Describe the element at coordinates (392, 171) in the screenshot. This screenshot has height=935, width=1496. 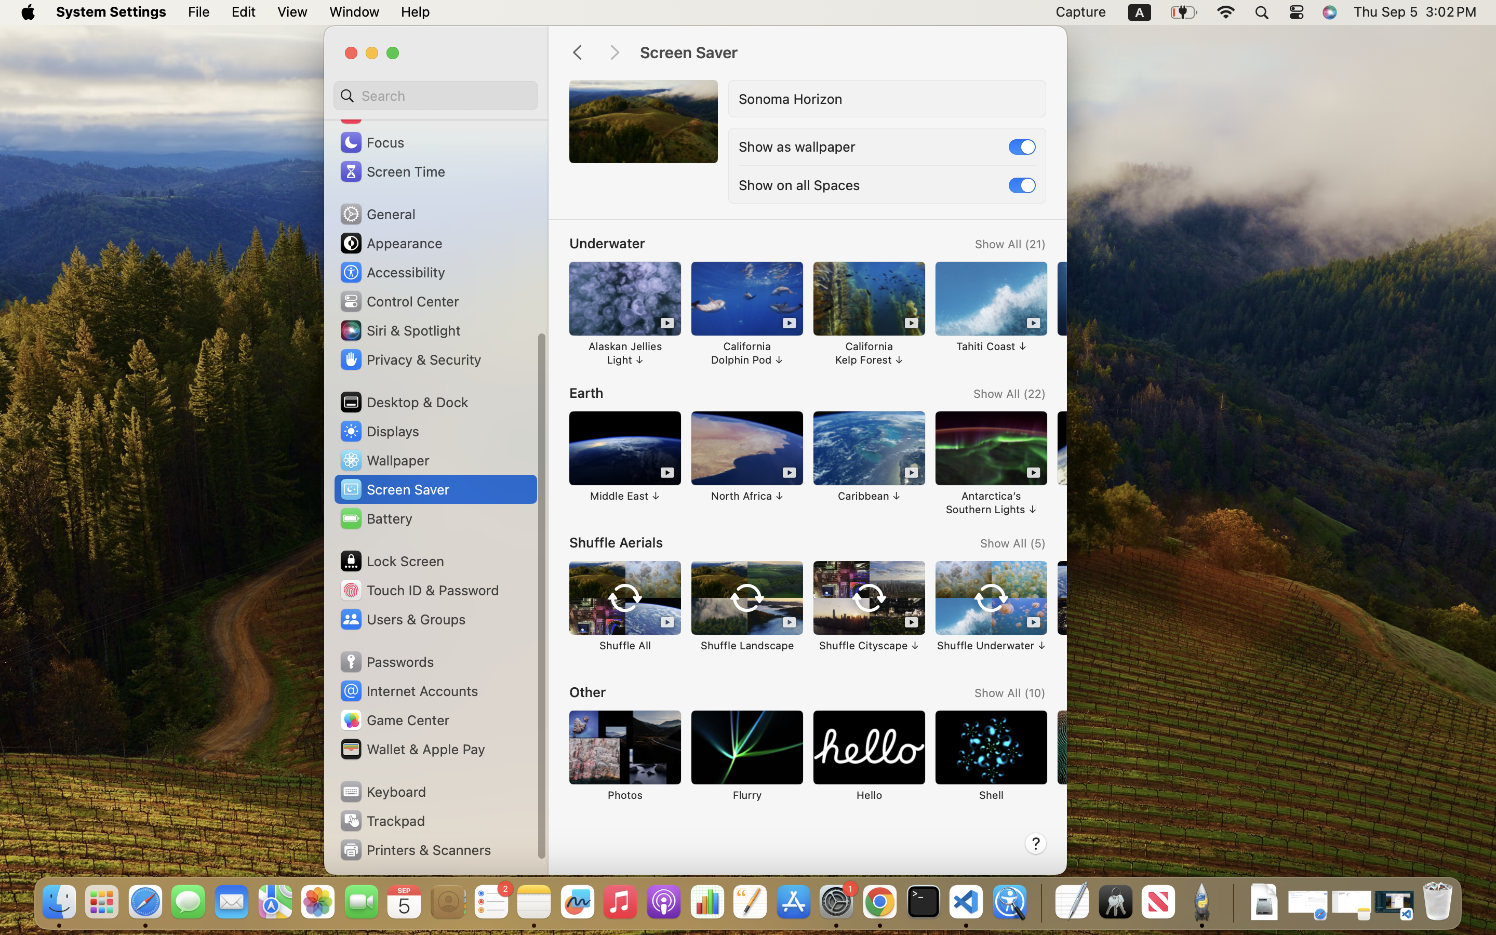
I see `Screen Time` at that location.